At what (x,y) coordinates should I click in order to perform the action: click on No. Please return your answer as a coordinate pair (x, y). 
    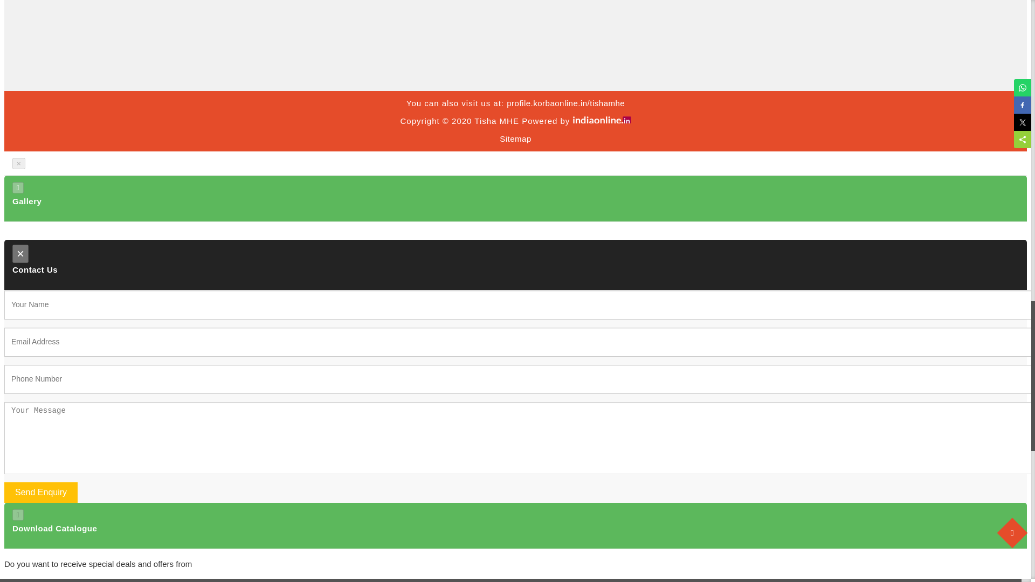
    Looking at the image, I should click on (36, 581).